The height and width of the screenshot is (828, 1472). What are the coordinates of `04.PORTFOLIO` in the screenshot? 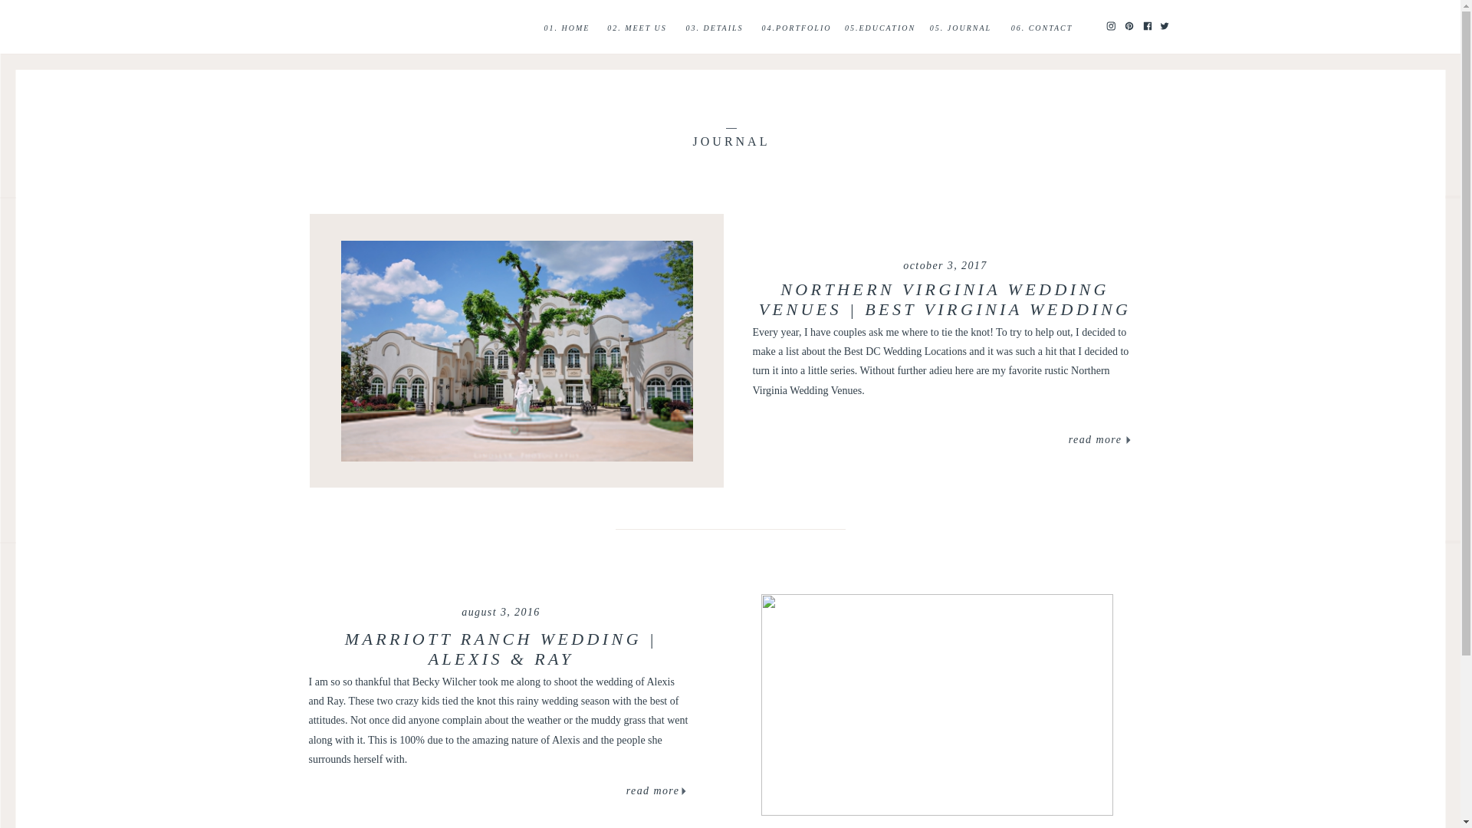 It's located at (796, 28).